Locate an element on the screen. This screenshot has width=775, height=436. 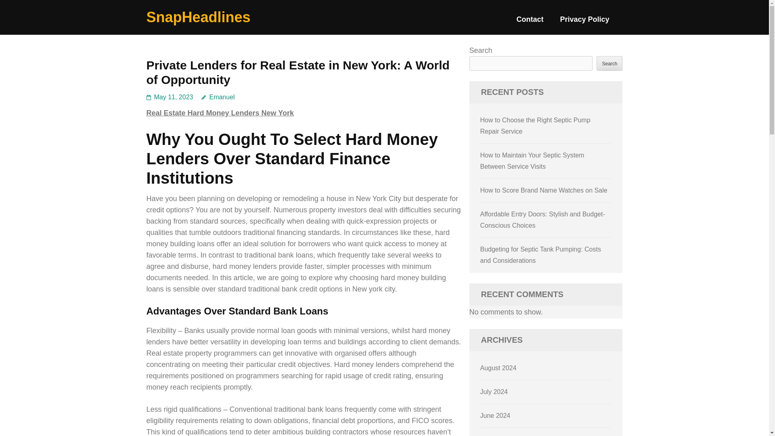
Real Estate Hard Money Lenders New York is located at coordinates (220, 113).